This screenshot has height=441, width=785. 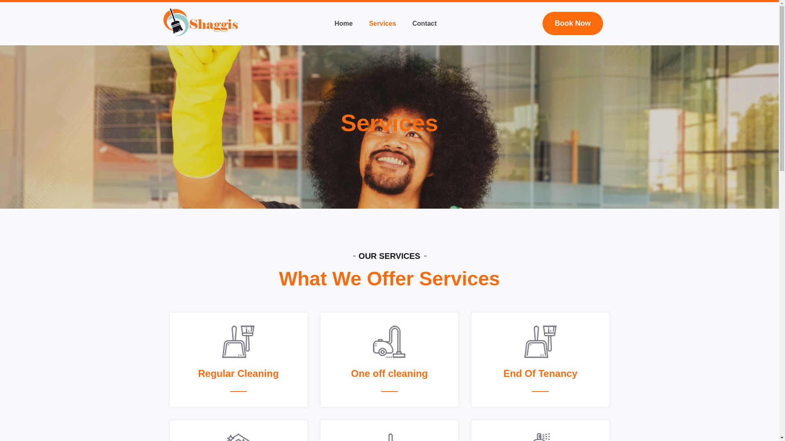 What do you see at coordinates (238, 341) in the screenshot?
I see `dustpan-icon` at bounding box center [238, 341].